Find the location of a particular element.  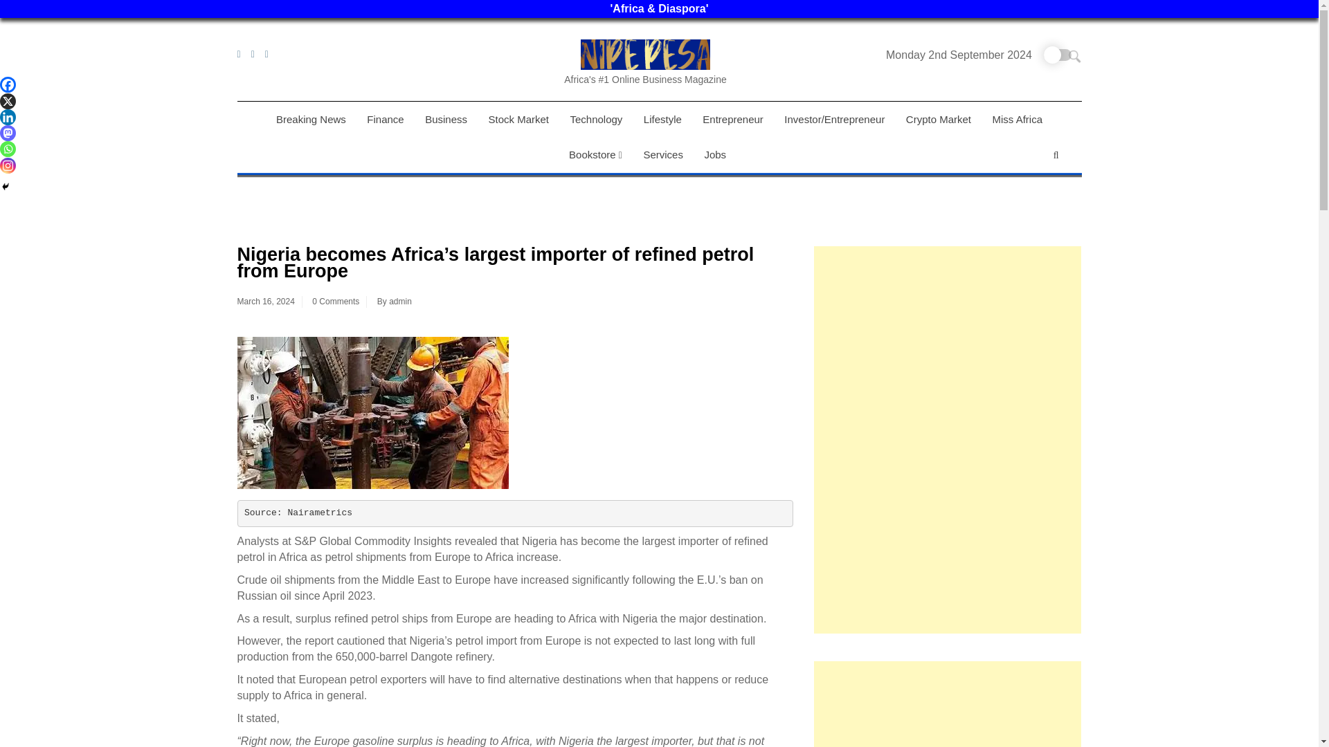

X is located at coordinates (8, 101).